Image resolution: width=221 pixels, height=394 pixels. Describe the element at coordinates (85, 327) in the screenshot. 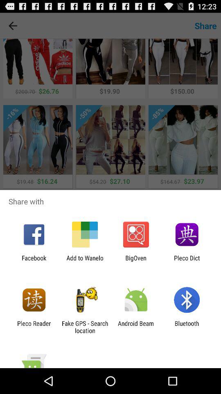

I see `select app to the right of pleco reader item` at that location.